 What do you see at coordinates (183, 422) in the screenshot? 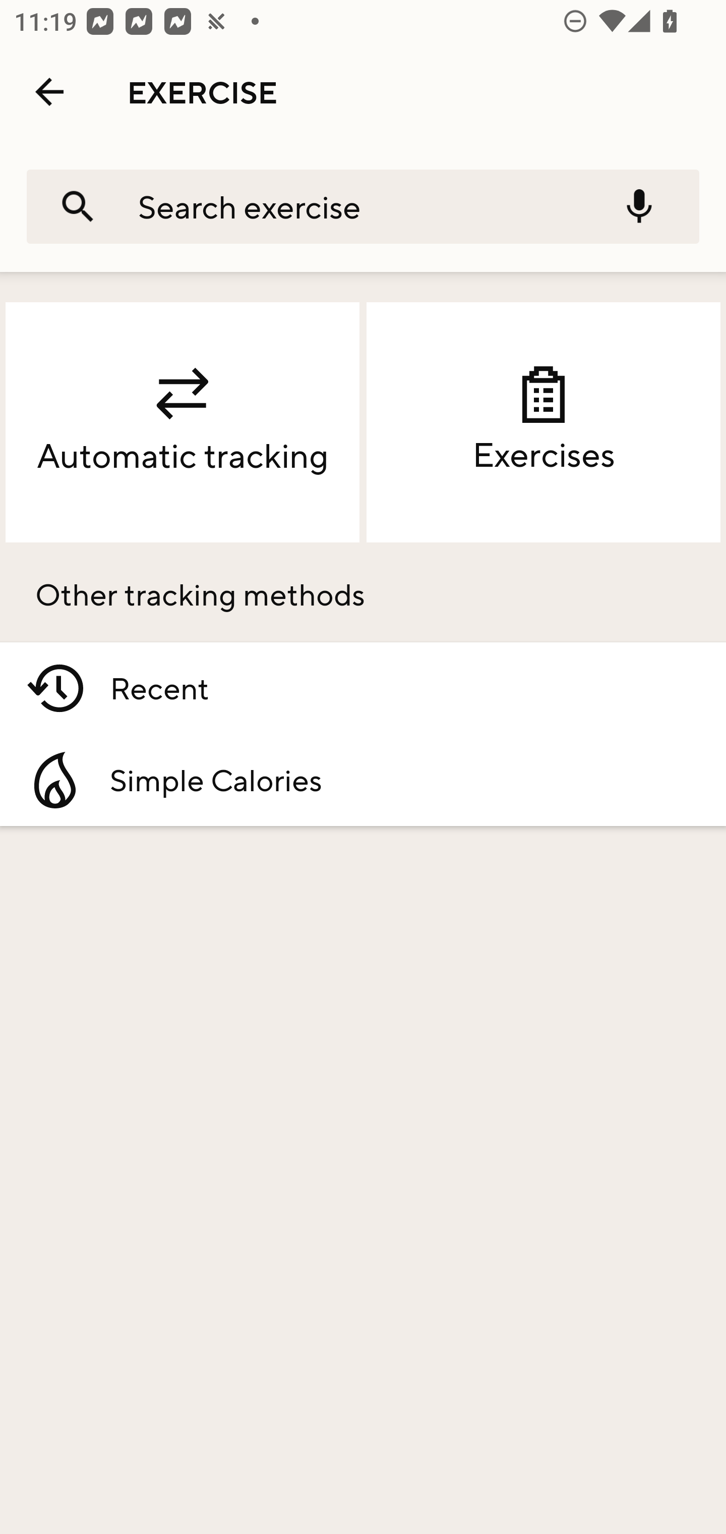
I see `Automatic tracking` at bounding box center [183, 422].